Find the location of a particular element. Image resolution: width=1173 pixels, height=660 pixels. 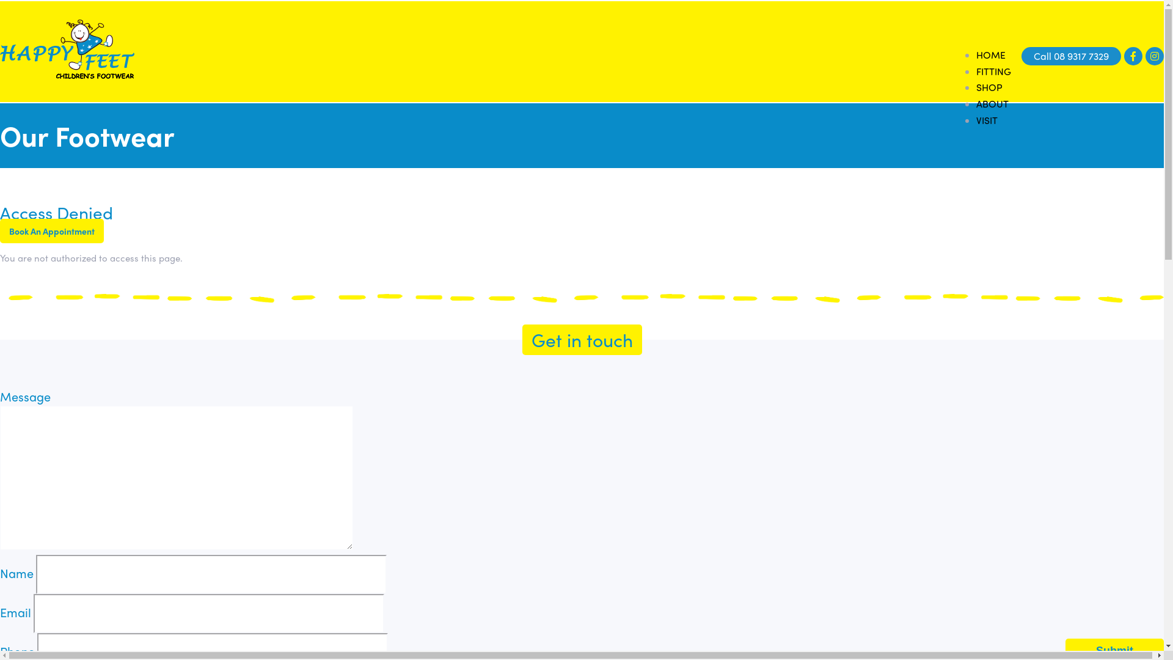

Skip to main content is located at coordinates (0, 1).